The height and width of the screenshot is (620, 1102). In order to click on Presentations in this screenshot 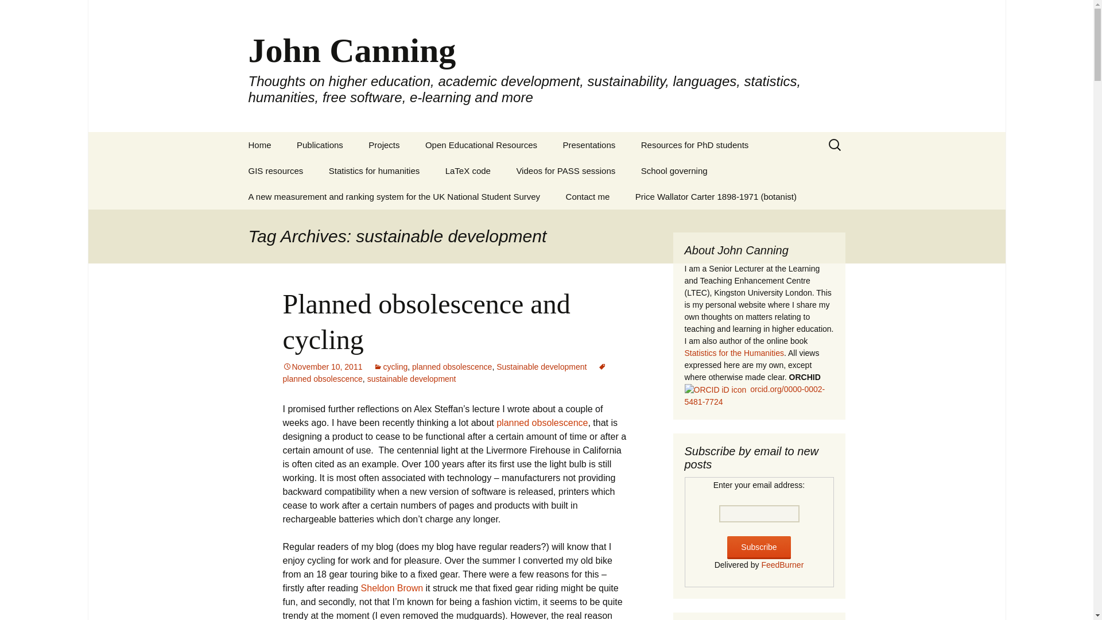, I will do `click(589, 145)`.